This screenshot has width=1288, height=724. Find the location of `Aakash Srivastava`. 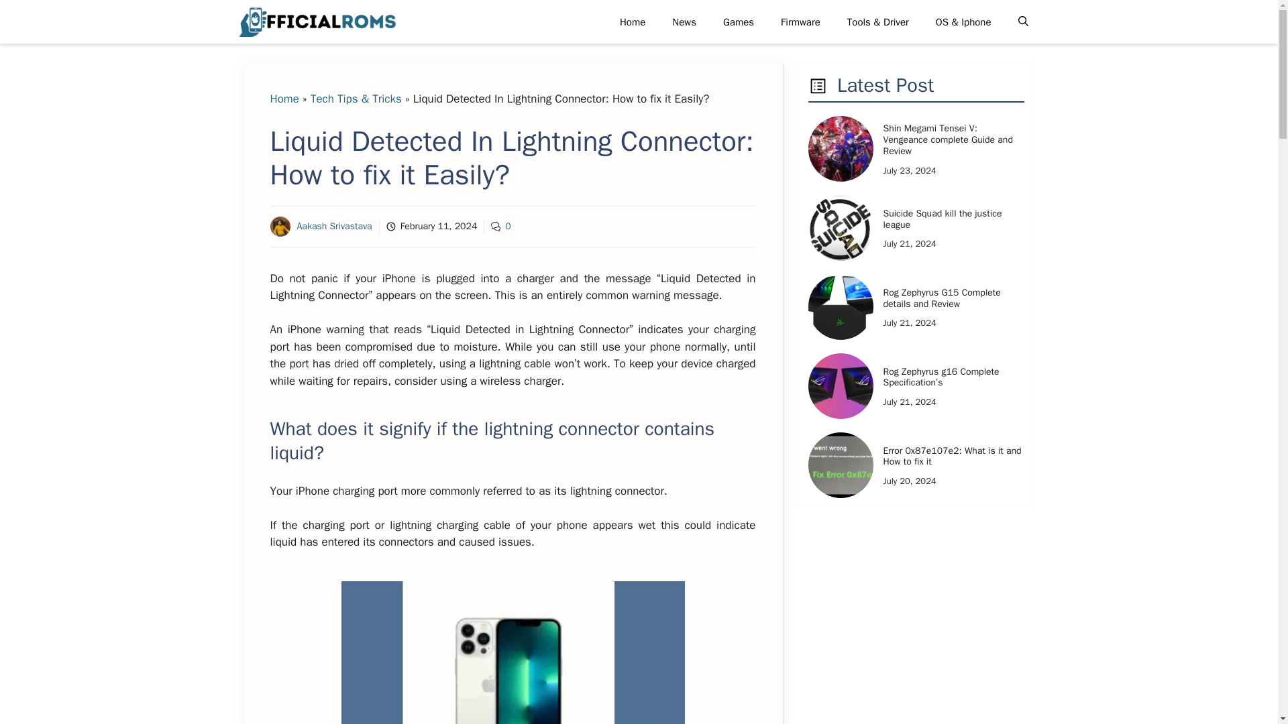

Aakash Srivastava is located at coordinates (334, 226).